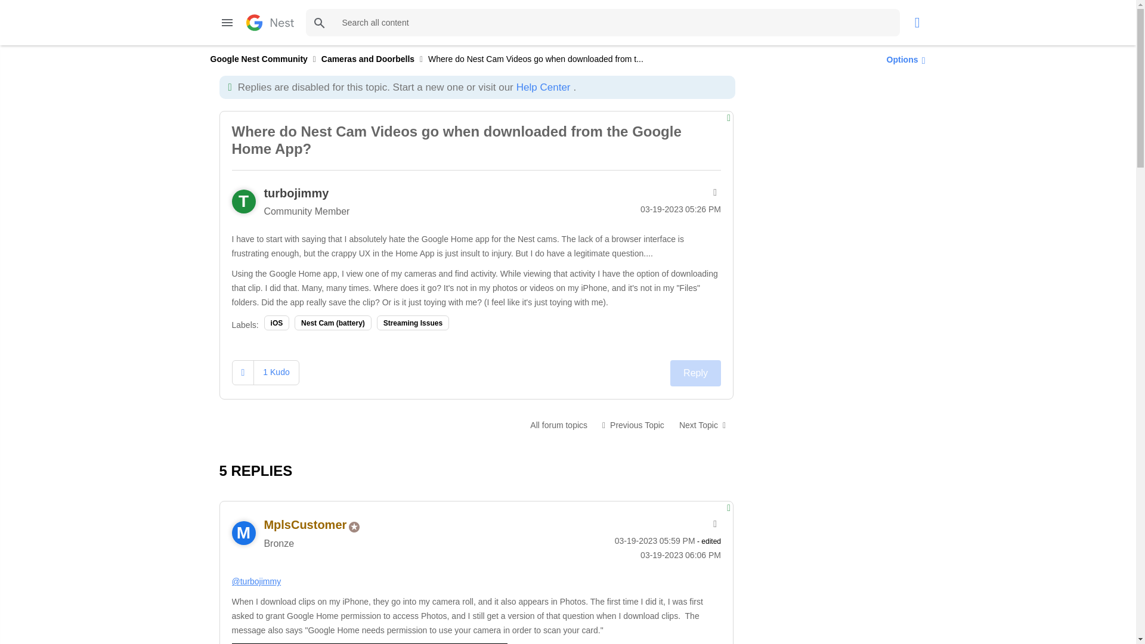 This screenshot has height=644, width=1145. What do you see at coordinates (276, 371) in the screenshot?
I see `Click here to see who gave kudos to this post.` at bounding box center [276, 371].